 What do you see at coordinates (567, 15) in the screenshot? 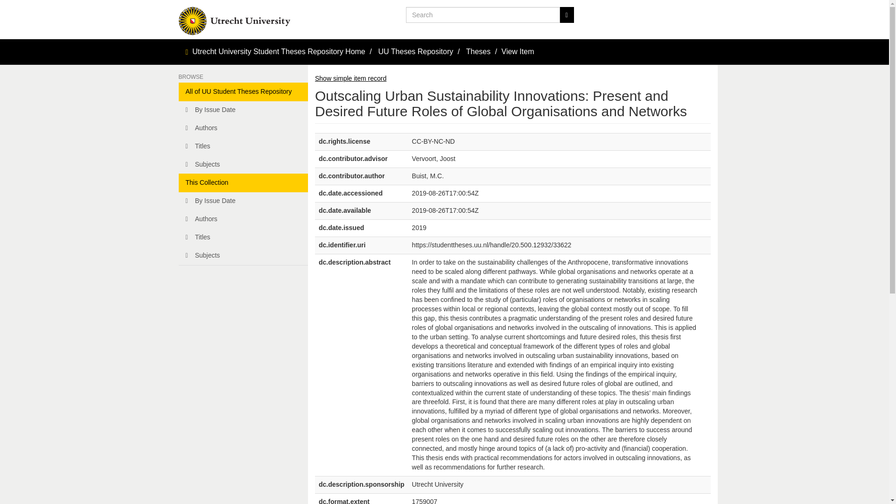
I see `Go` at bounding box center [567, 15].